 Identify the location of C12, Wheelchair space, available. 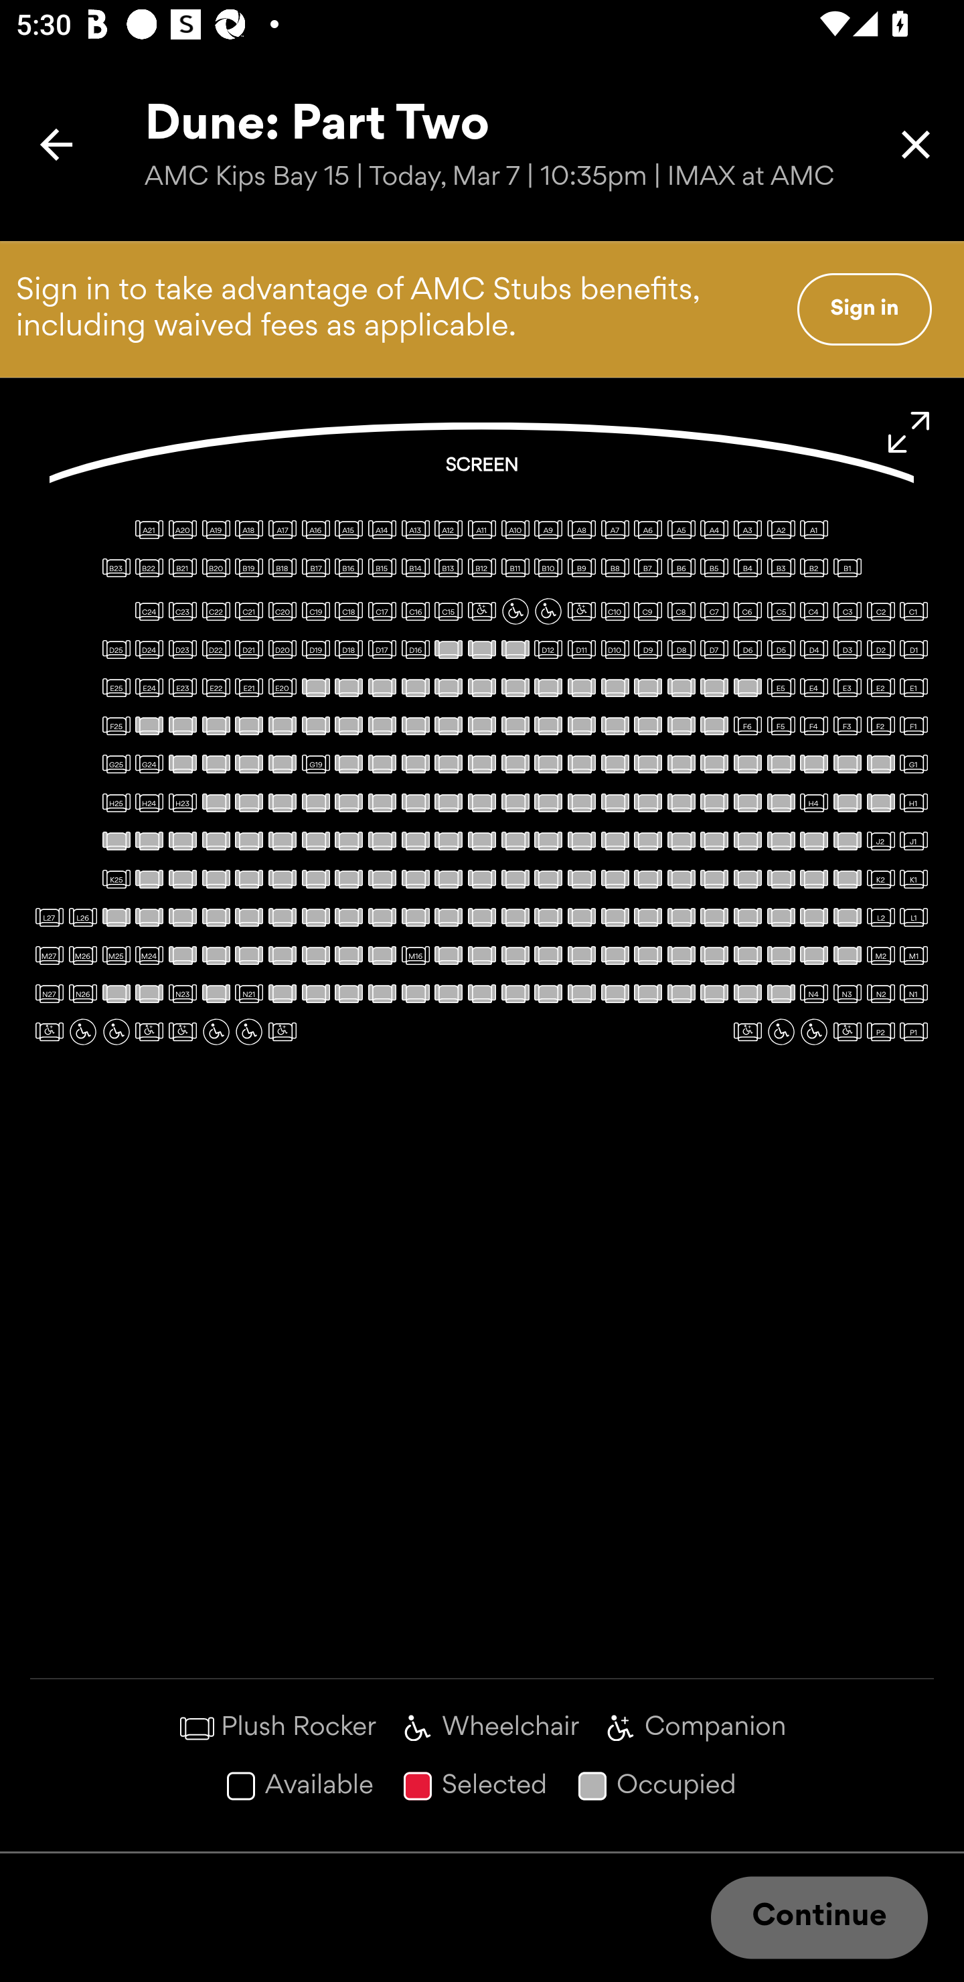
(548, 611).